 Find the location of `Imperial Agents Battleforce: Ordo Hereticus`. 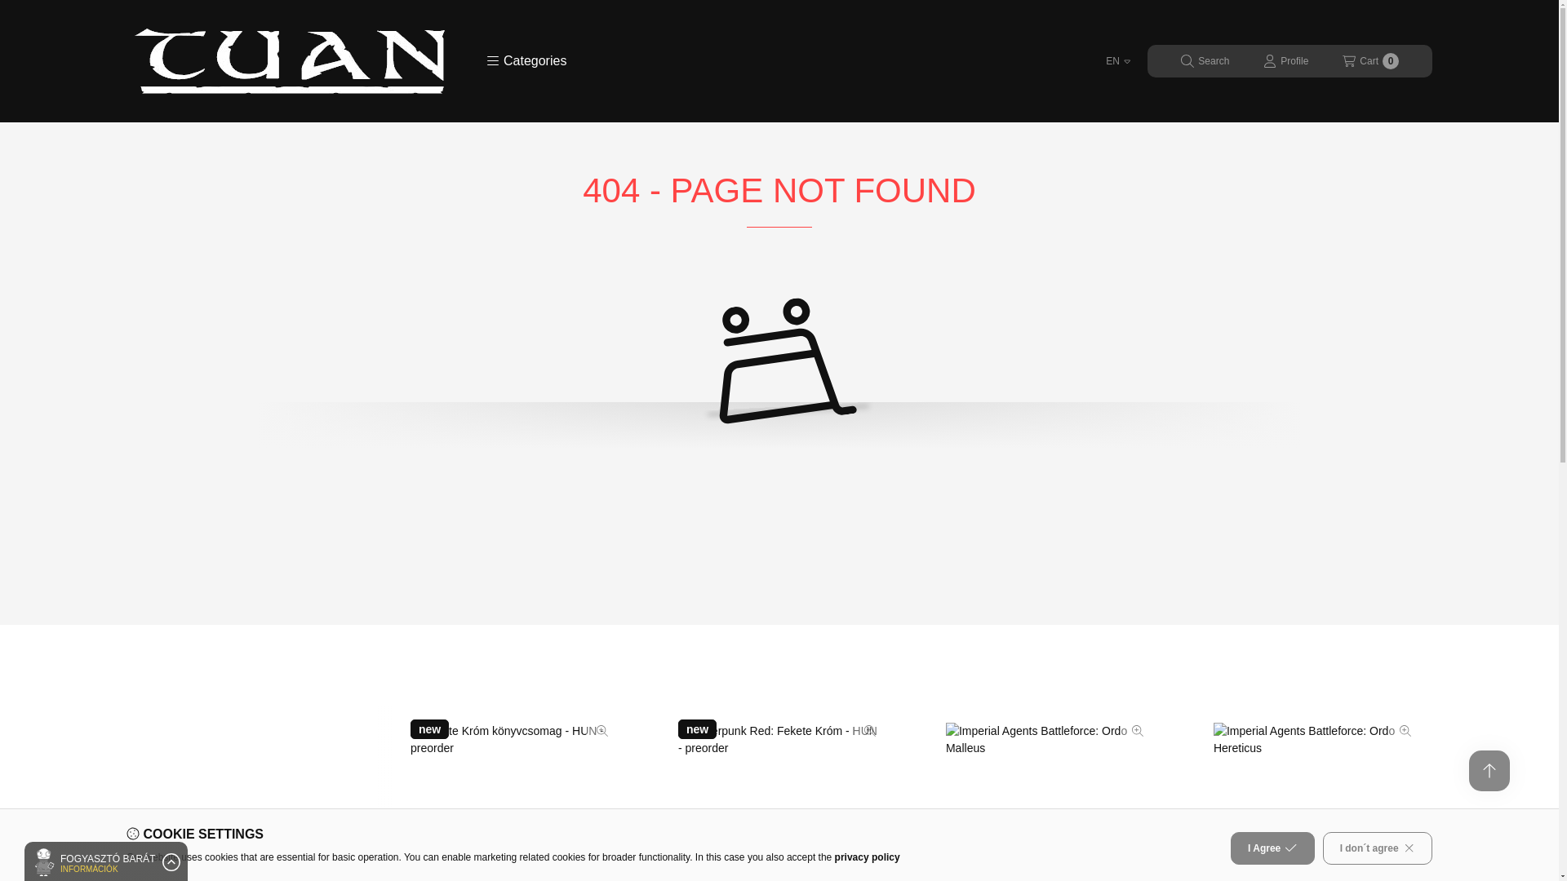

Imperial Agents Battleforce: Ordo Hereticus is located at coordinates (1369, 61).